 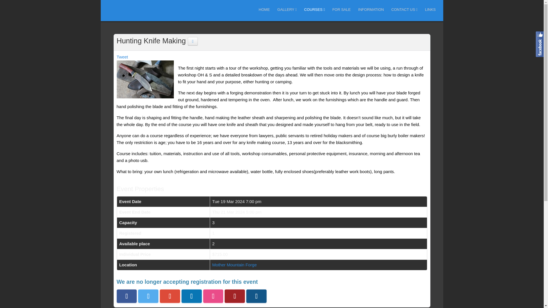 What do you see at coordinates (404, 9) in the screenshot?
I see `CONTACT US` at bounding box center [404, 9].